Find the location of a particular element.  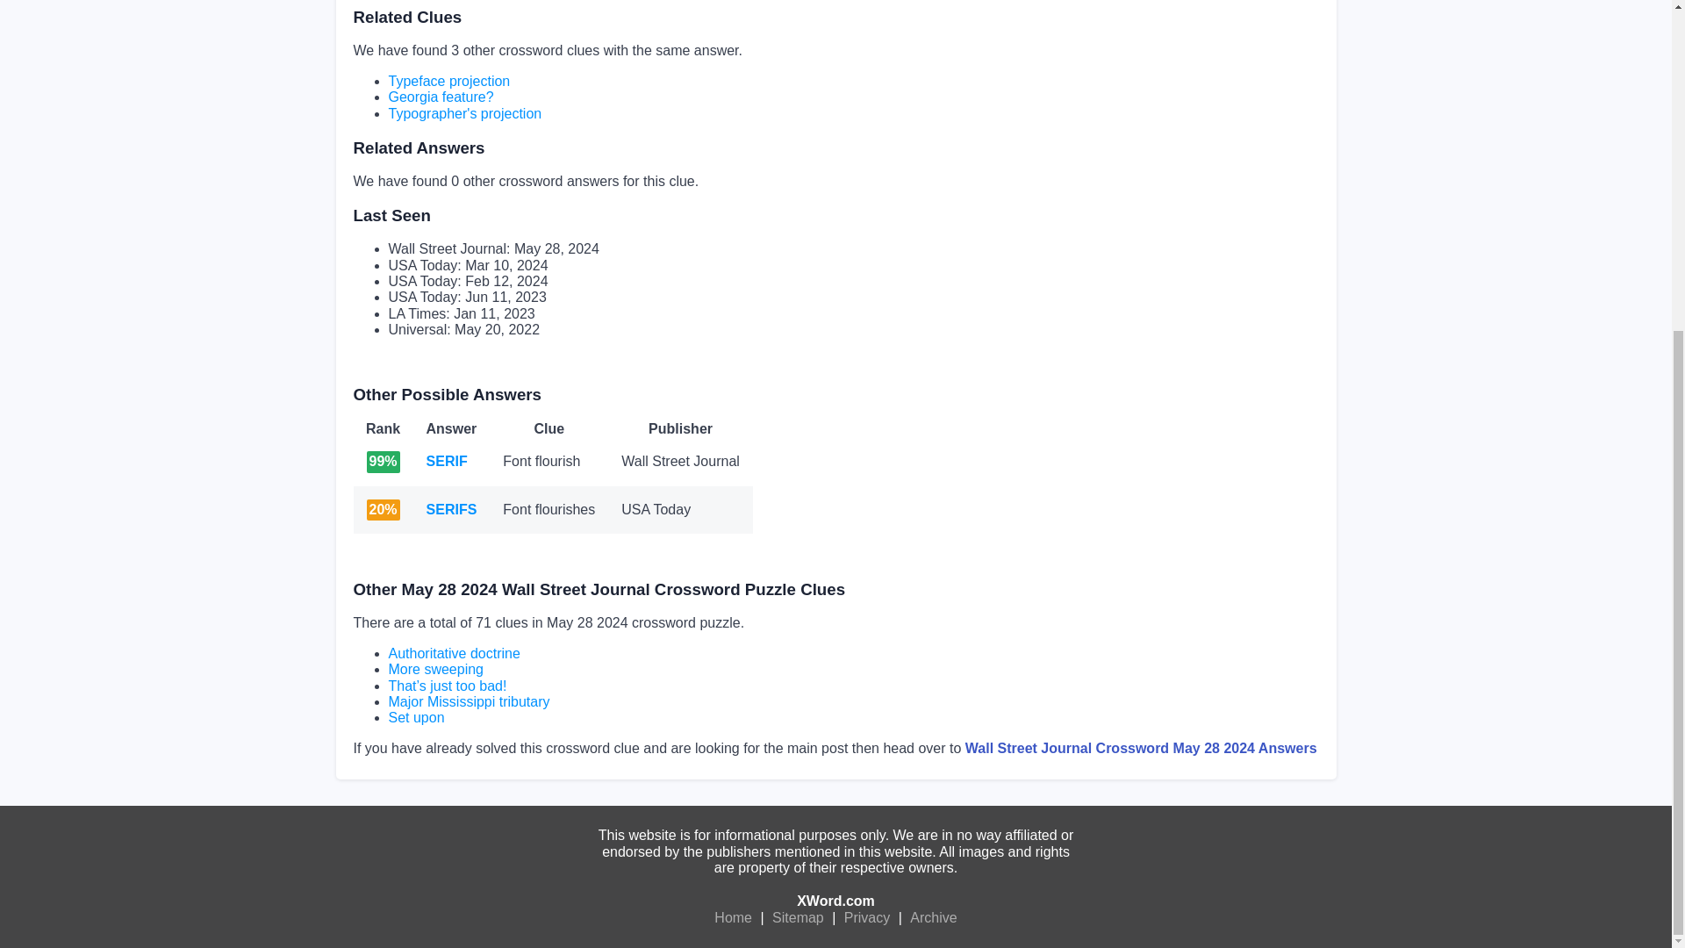

SERIF is located at coordinates (447, 461).